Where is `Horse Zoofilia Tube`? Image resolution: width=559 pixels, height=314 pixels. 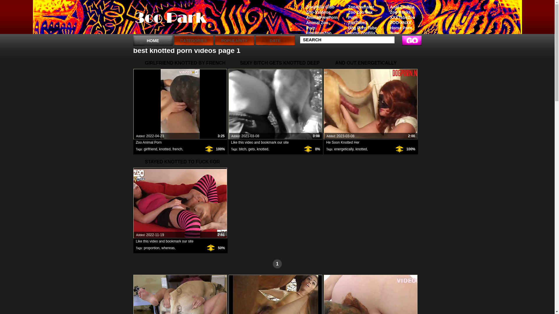 Horse Zoofilia Tube is located at coordinates (361, 36).